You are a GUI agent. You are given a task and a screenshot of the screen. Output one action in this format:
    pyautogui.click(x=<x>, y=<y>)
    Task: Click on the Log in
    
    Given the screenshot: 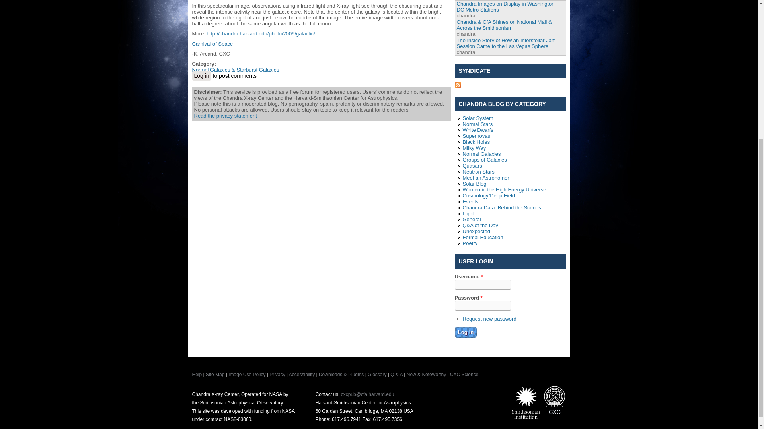 What is the action you would take?
    pyautogui.click(x=201, y=76)
    